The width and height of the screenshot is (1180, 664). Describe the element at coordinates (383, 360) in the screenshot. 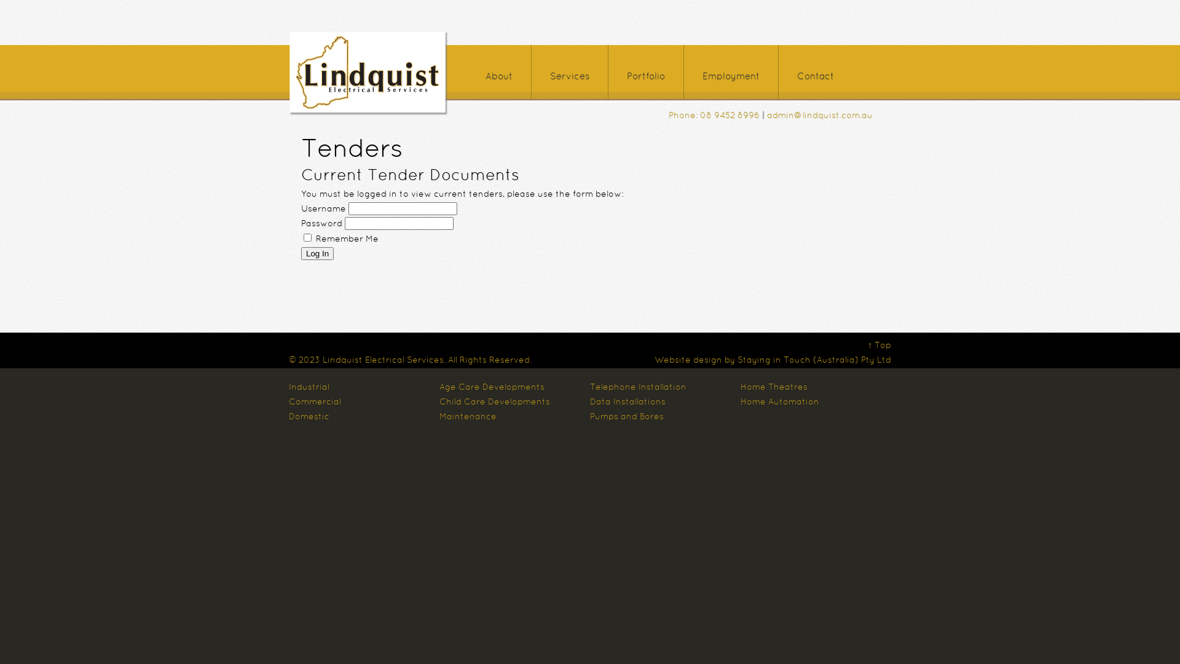

I see `Lindquist Electrical Services` at that location.